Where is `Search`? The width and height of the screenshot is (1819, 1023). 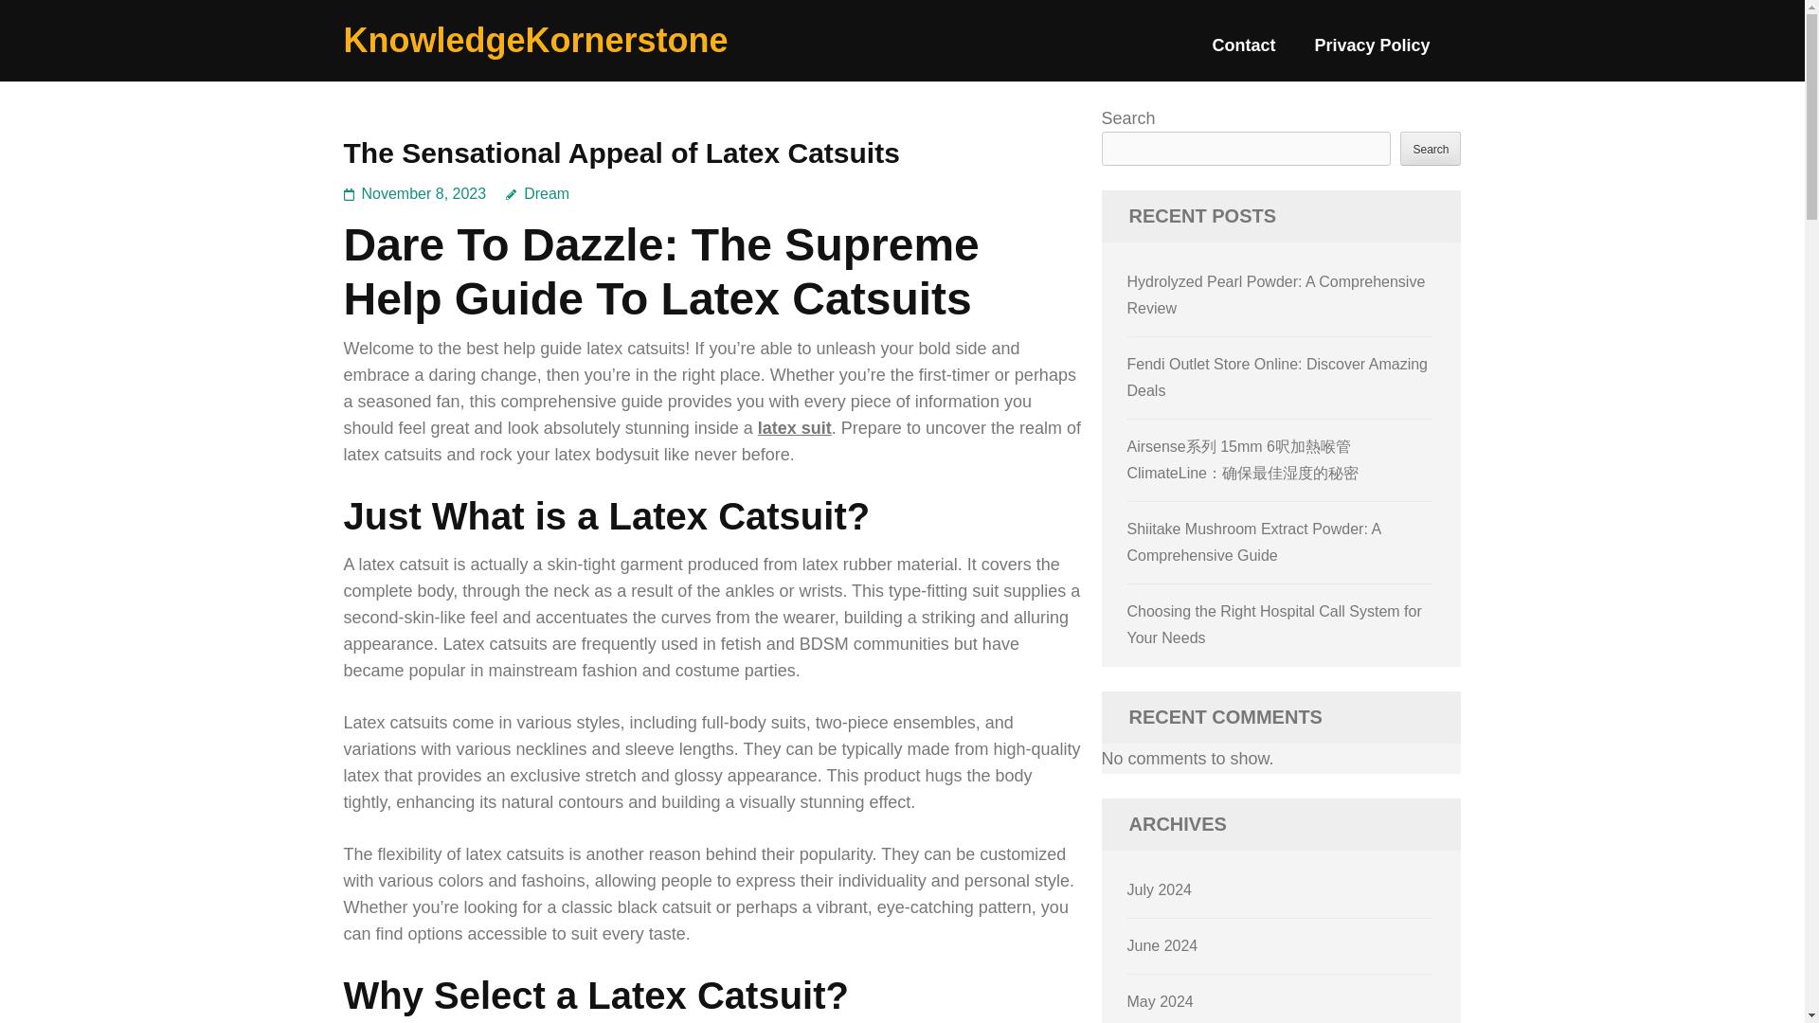
Search is located at coordinates (1431, 148).